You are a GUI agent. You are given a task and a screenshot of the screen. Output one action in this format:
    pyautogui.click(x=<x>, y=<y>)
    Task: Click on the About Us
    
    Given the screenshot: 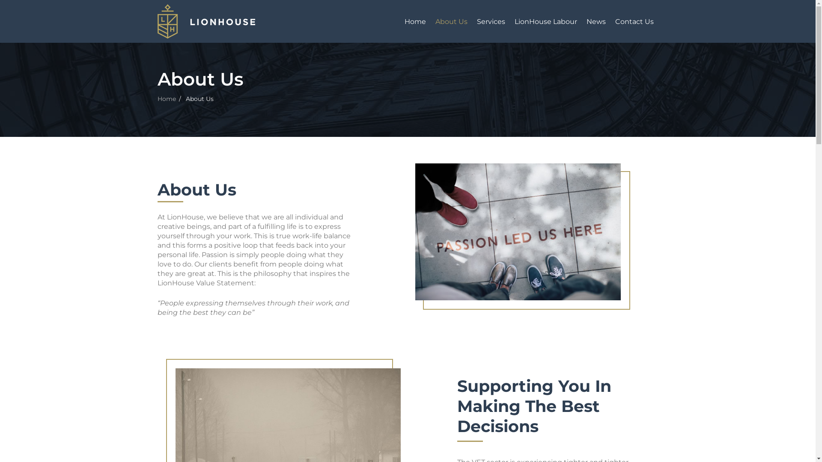 What is the action you would take?
    pyautogui.click(x=451, y=22)
    